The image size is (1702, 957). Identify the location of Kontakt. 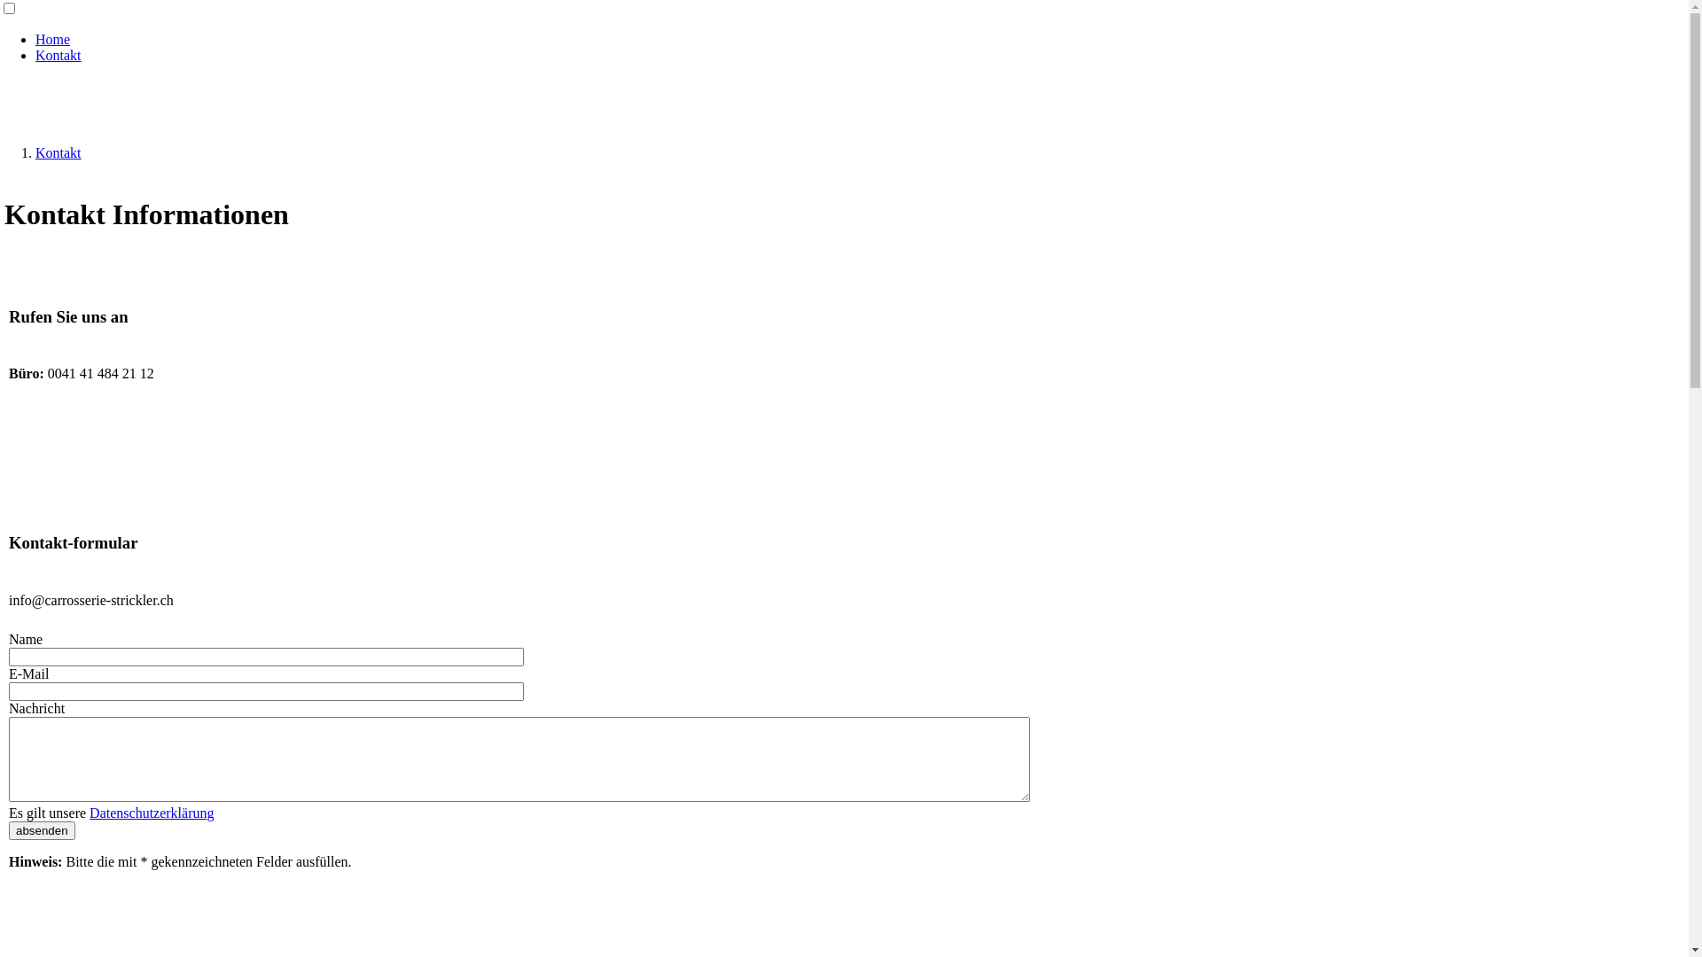
(59, 55).